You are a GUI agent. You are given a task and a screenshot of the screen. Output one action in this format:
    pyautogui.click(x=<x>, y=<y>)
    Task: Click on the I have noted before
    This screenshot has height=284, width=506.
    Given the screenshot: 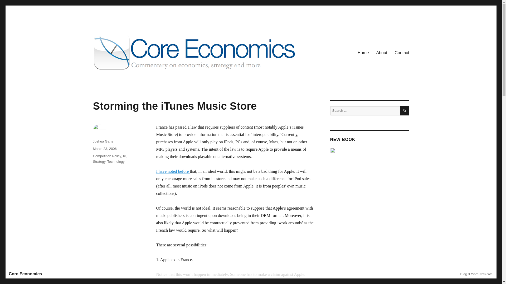 What is the action you would take?
    pyautogui.click(x=173, y=171)
    